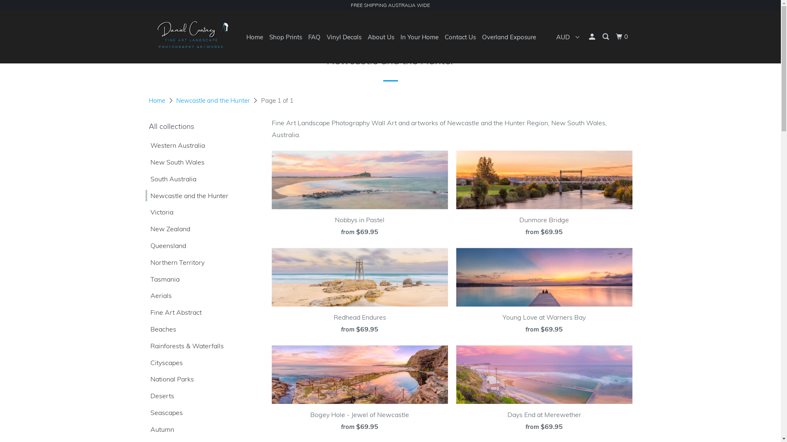  I want to click on Nobbys in Pastel
from $69.95, so click(359, 196).